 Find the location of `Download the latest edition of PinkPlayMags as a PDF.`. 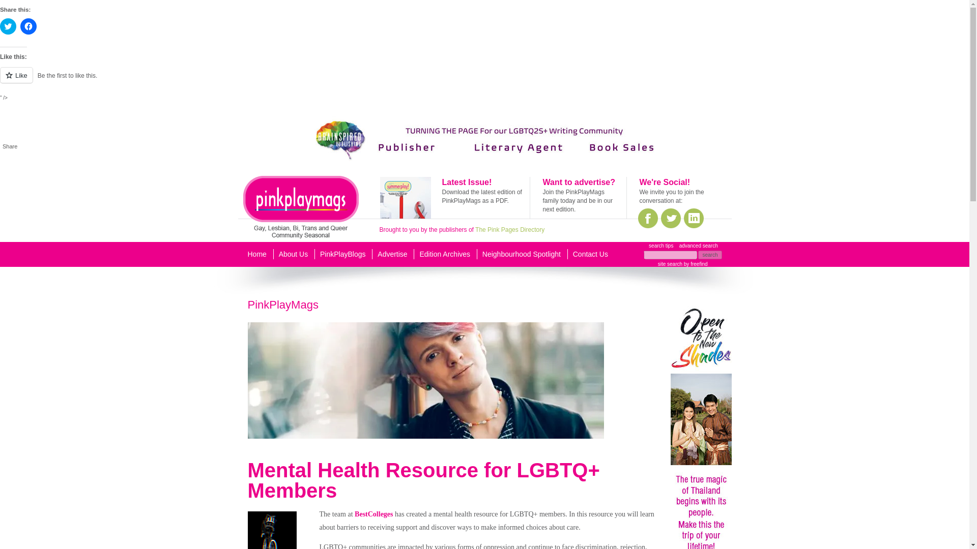

Download the latest edition of PinkPlayMags as a PDF. is located at coordinates (481, 196).